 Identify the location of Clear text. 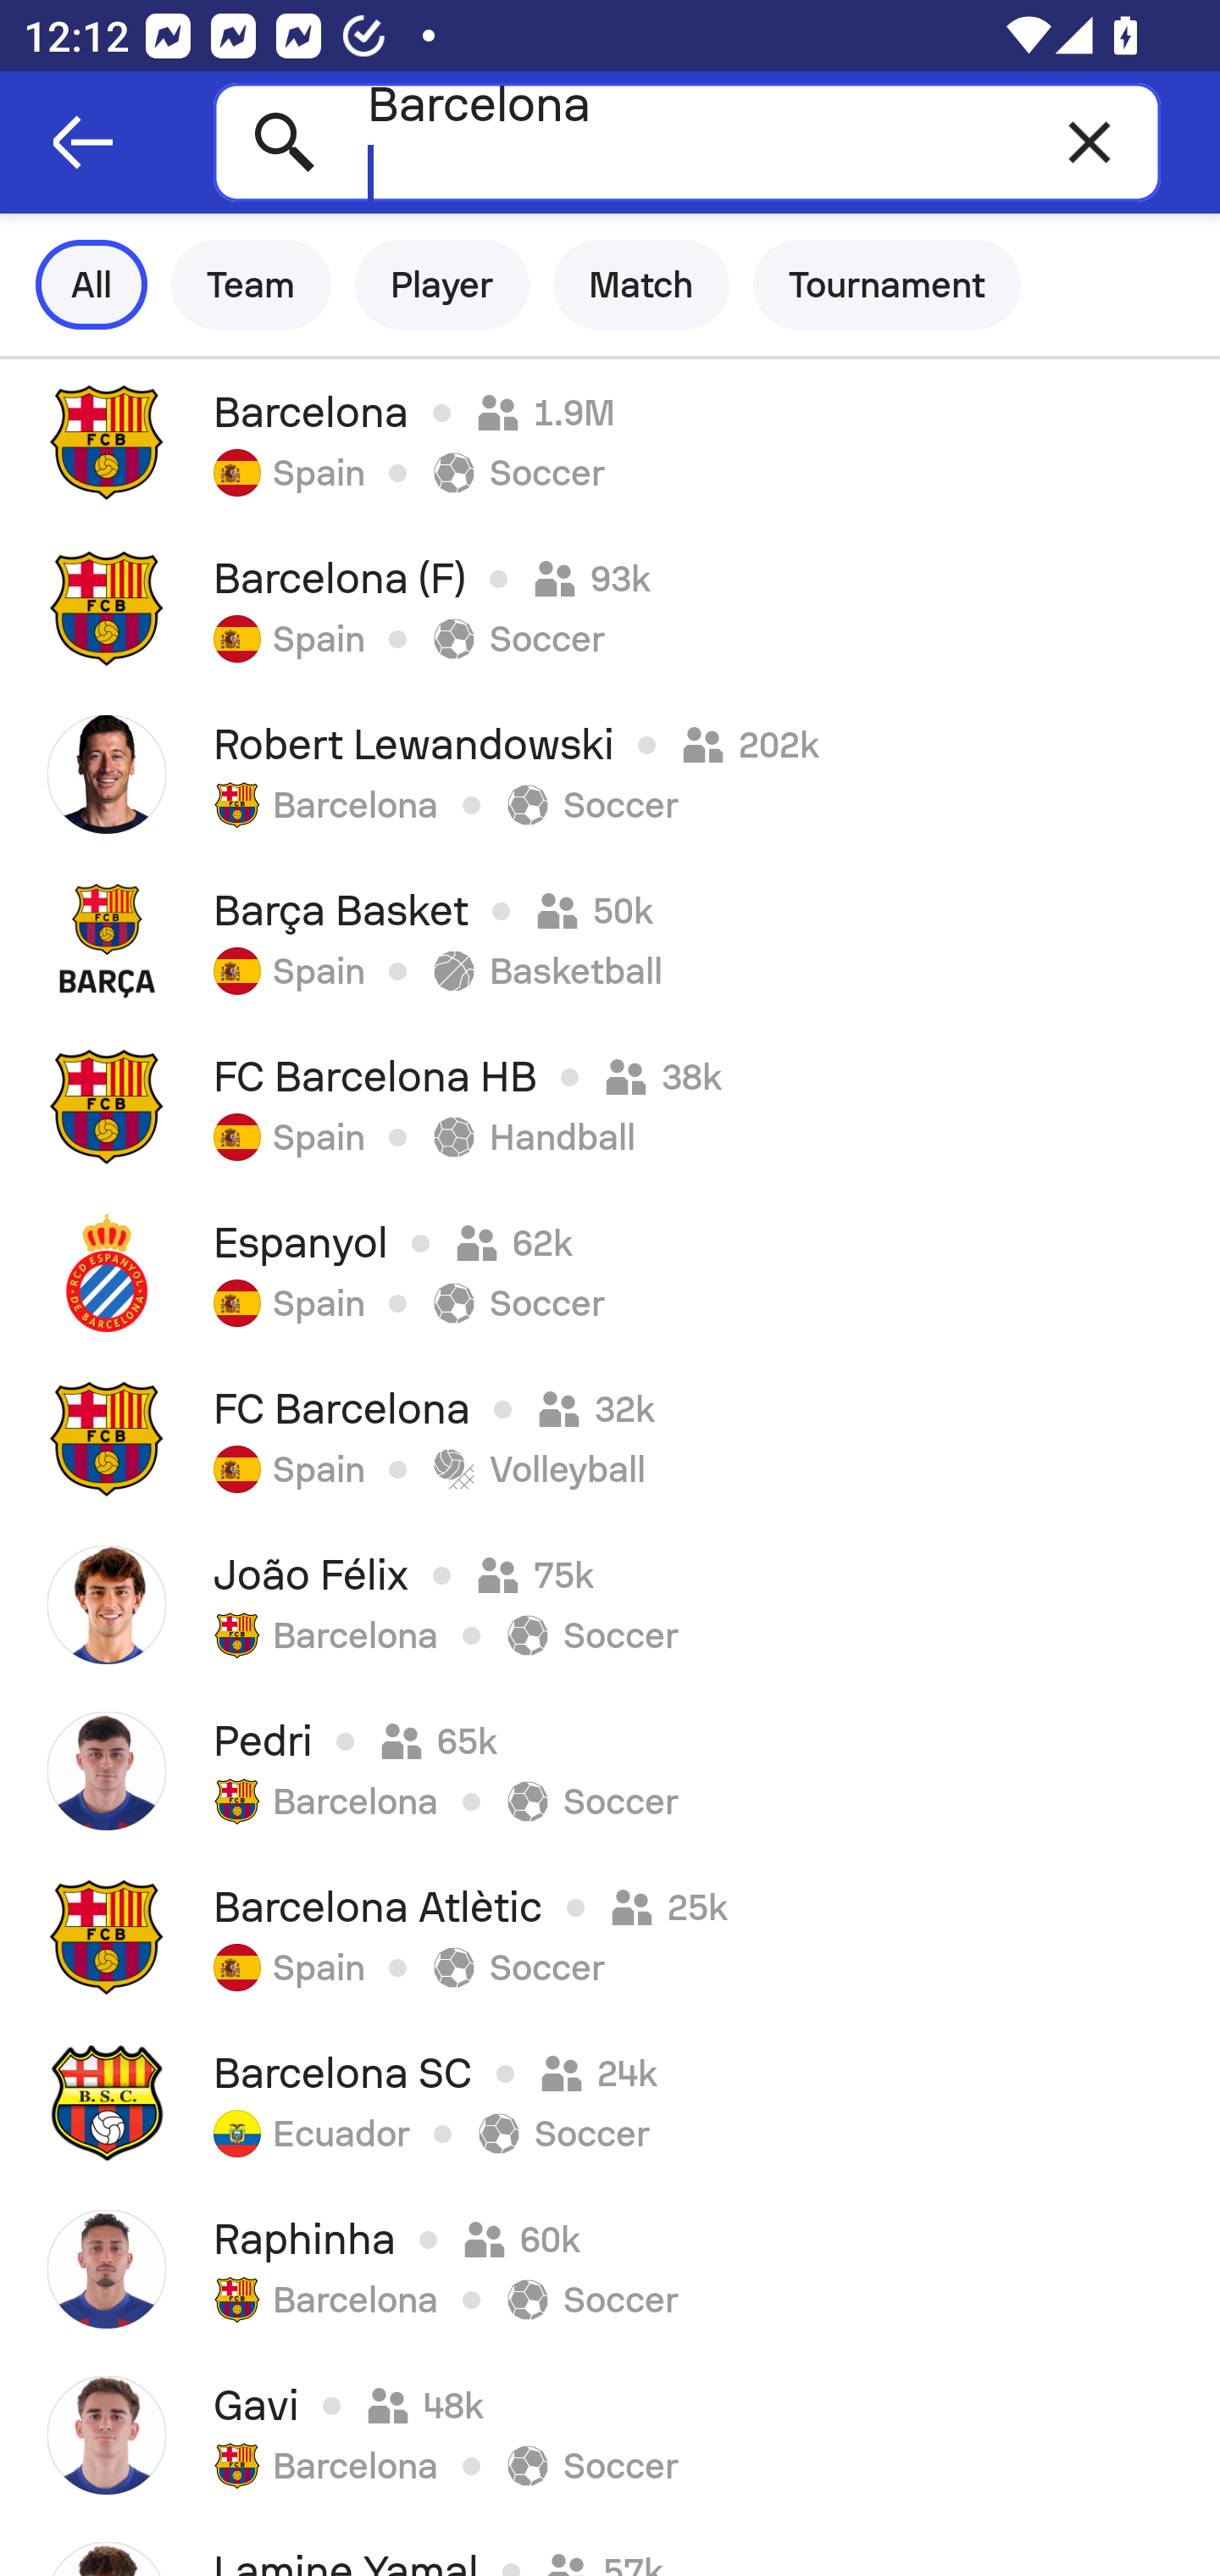
(1090, 142).